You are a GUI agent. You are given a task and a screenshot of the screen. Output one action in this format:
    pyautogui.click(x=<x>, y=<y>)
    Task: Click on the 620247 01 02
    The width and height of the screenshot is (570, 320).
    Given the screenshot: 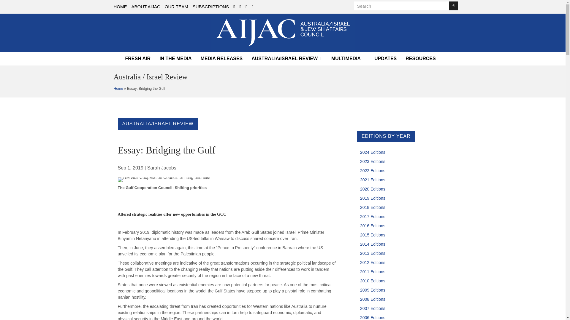 What is the action you would take?
    pyautogui.click(x=164, y=180)
    